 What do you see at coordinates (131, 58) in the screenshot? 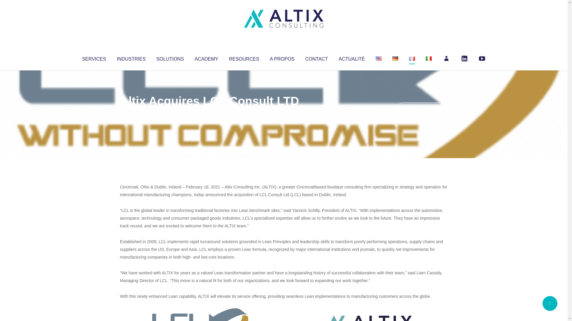
I see `INDUSTRIES` at bounding box center [131, 58].